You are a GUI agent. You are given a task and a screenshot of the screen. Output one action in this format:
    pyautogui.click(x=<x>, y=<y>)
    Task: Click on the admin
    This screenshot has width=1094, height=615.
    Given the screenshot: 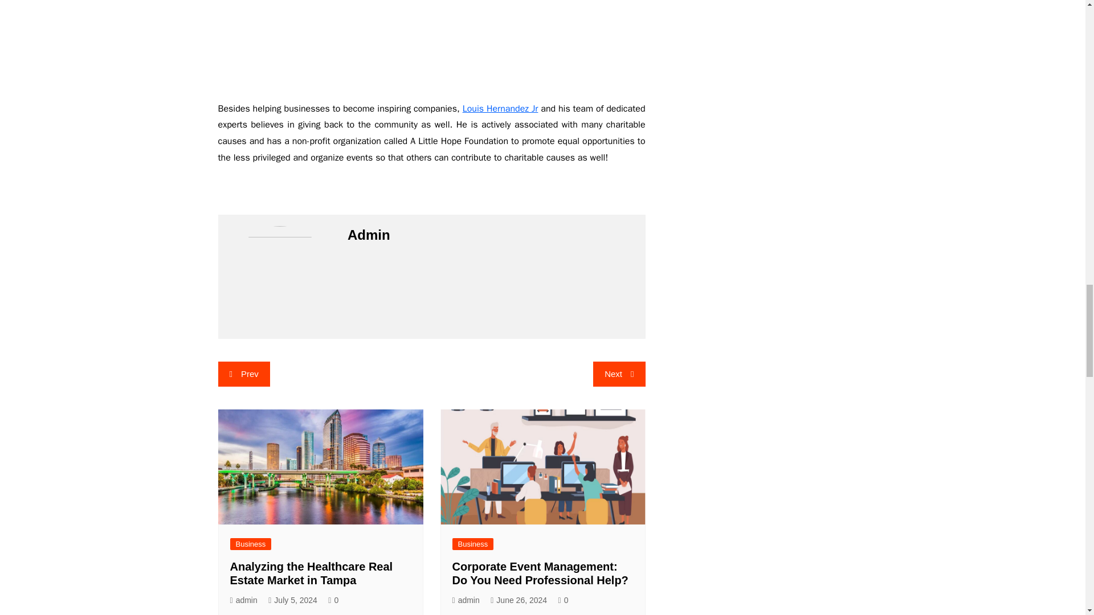 What is the action you would take?
    pyautogui.click(x=466, y=600)
    